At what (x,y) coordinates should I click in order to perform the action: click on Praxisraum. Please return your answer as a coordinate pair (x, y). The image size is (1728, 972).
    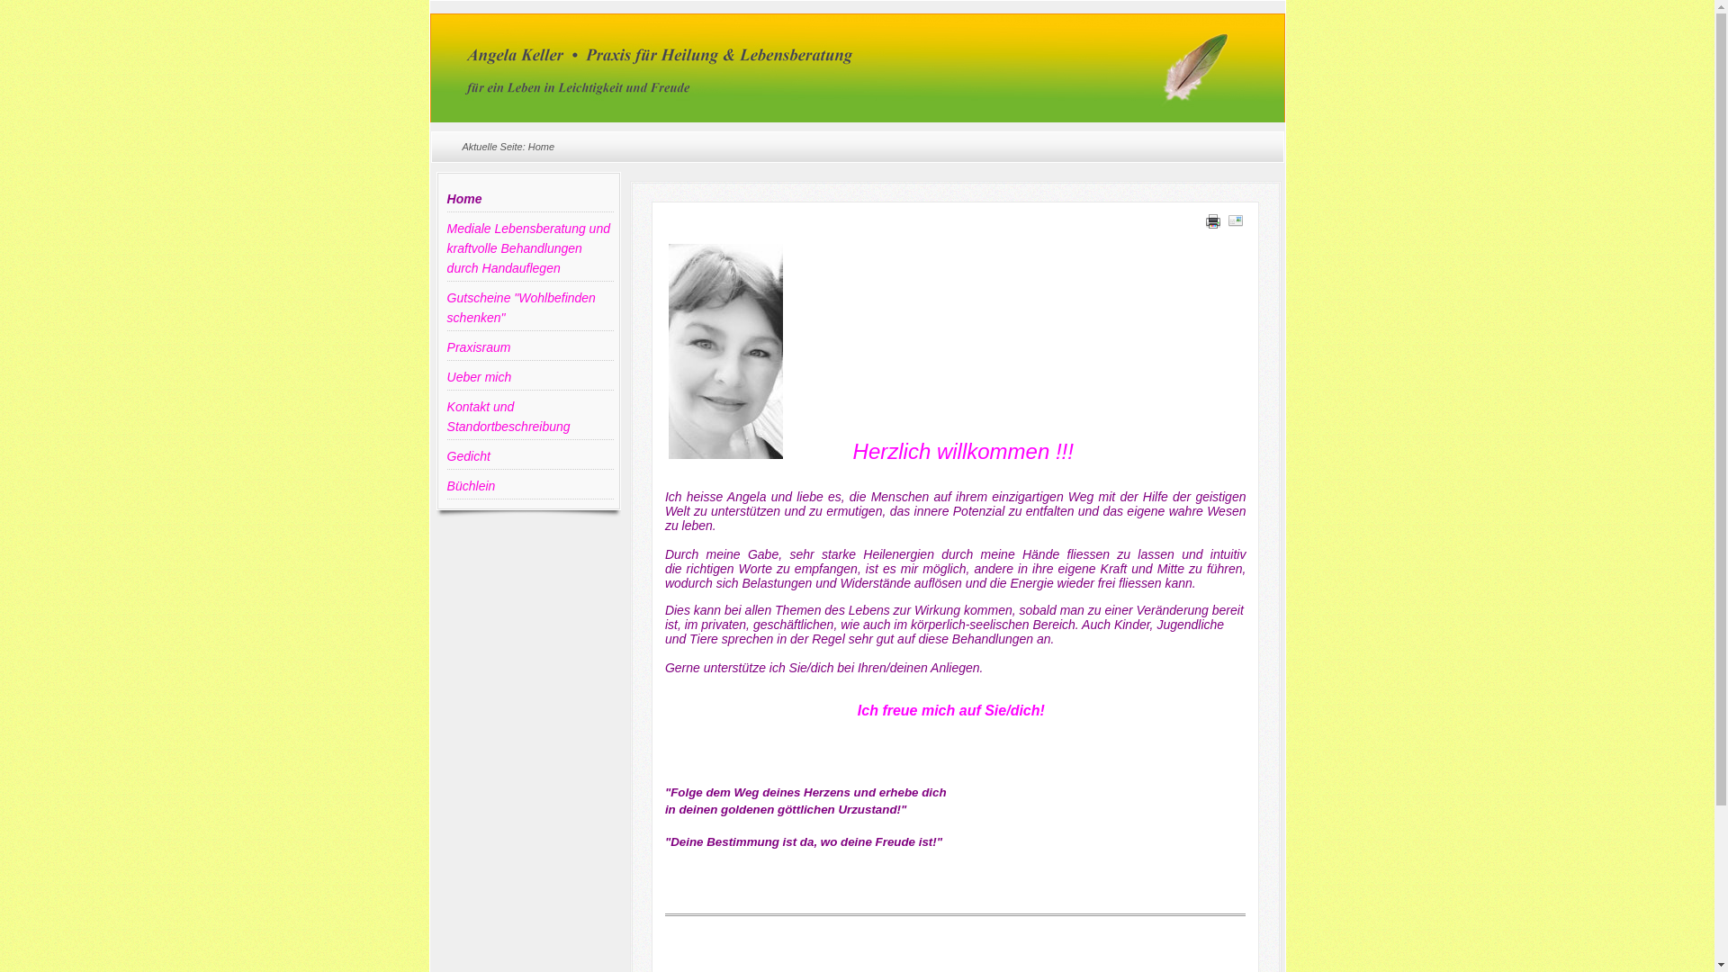
    Looking at the image, I should click on (531, 347).